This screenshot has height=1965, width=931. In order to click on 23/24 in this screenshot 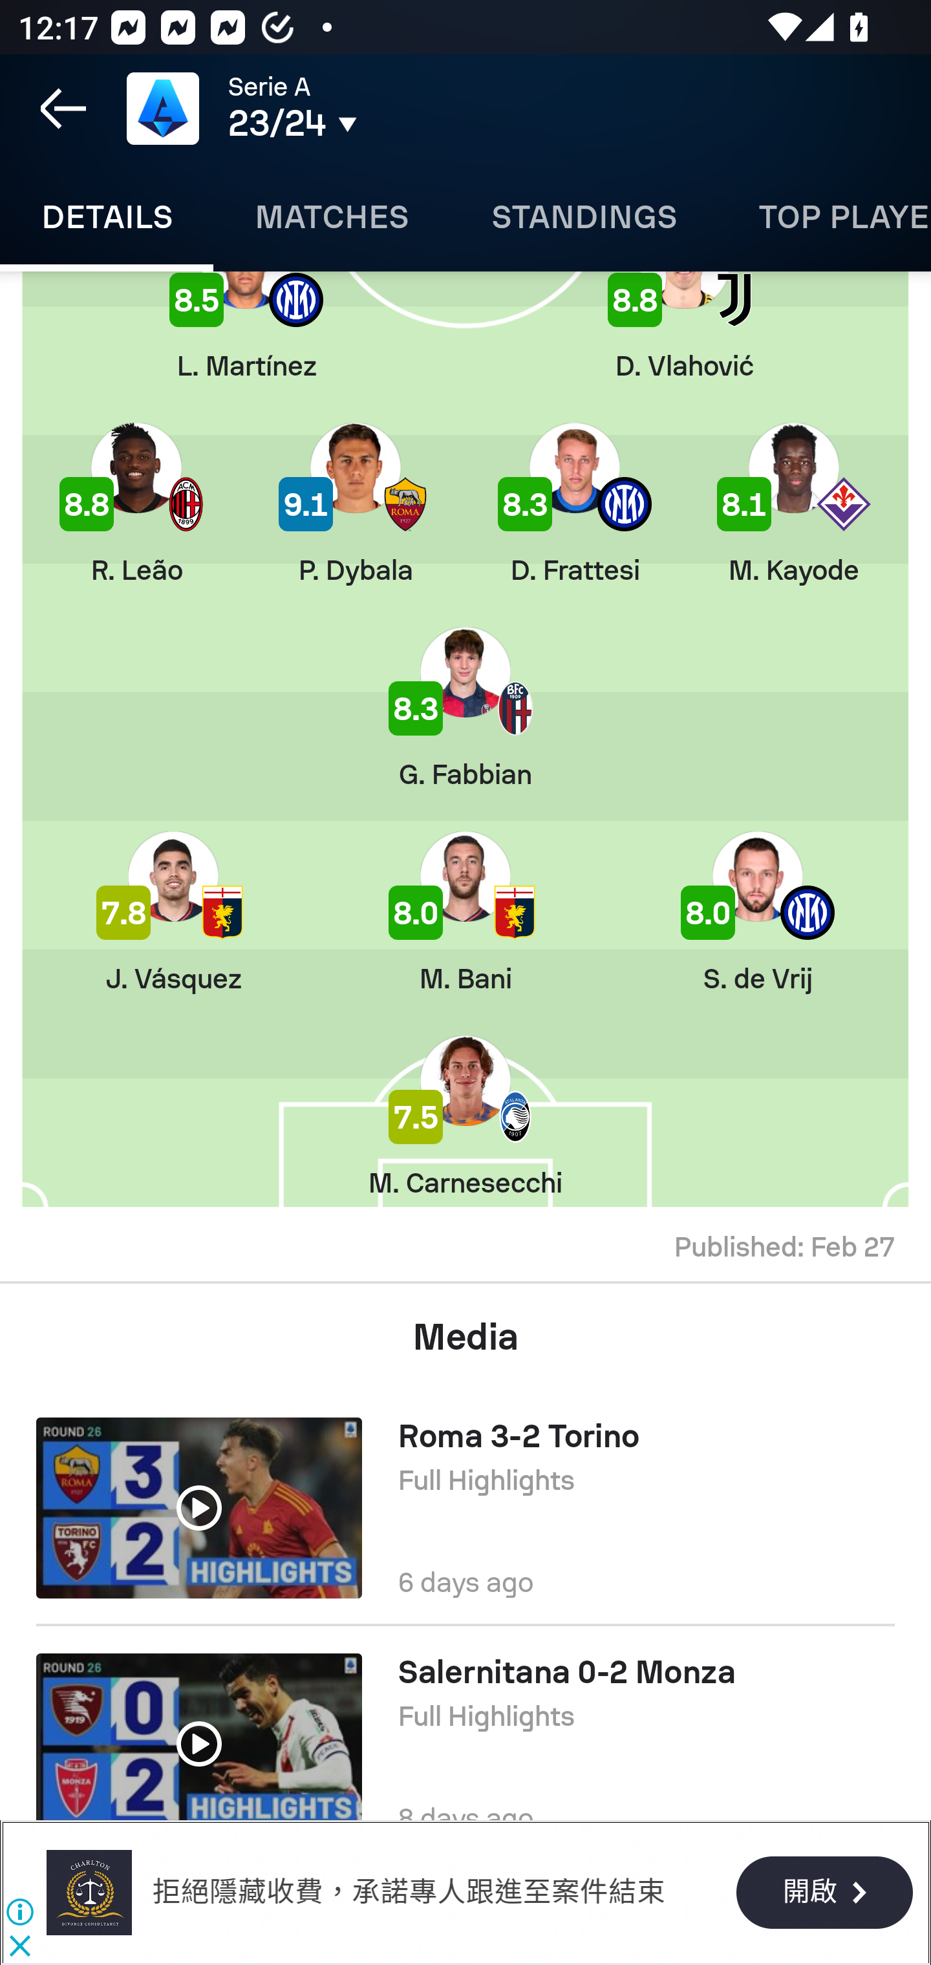, I will do `click(376, 123)`.